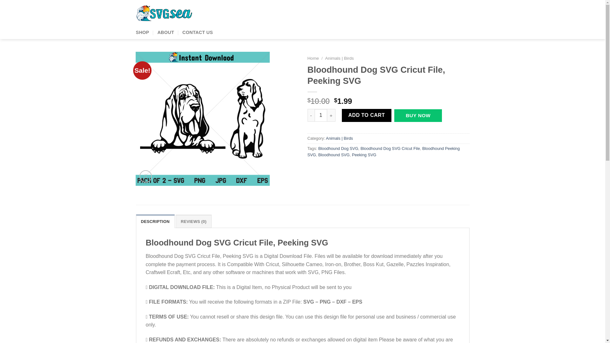 The image size is (610, 343). What do you see at coordinates (450, 14) in the screenshot?
I see `Cart` at bounding box center [450, 14].